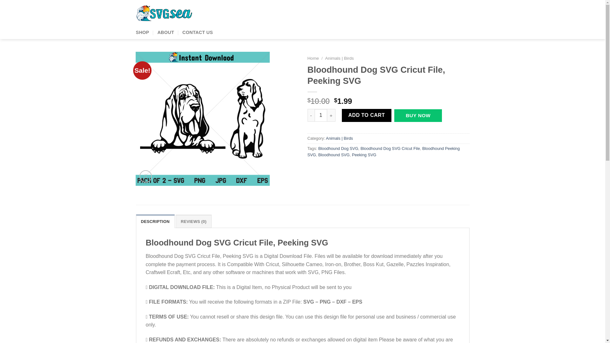 The image size is (610, 343). What do you see at coordinates (450, 14) in the screenshot?
I see `Cart` at bounding box center [450, 14].